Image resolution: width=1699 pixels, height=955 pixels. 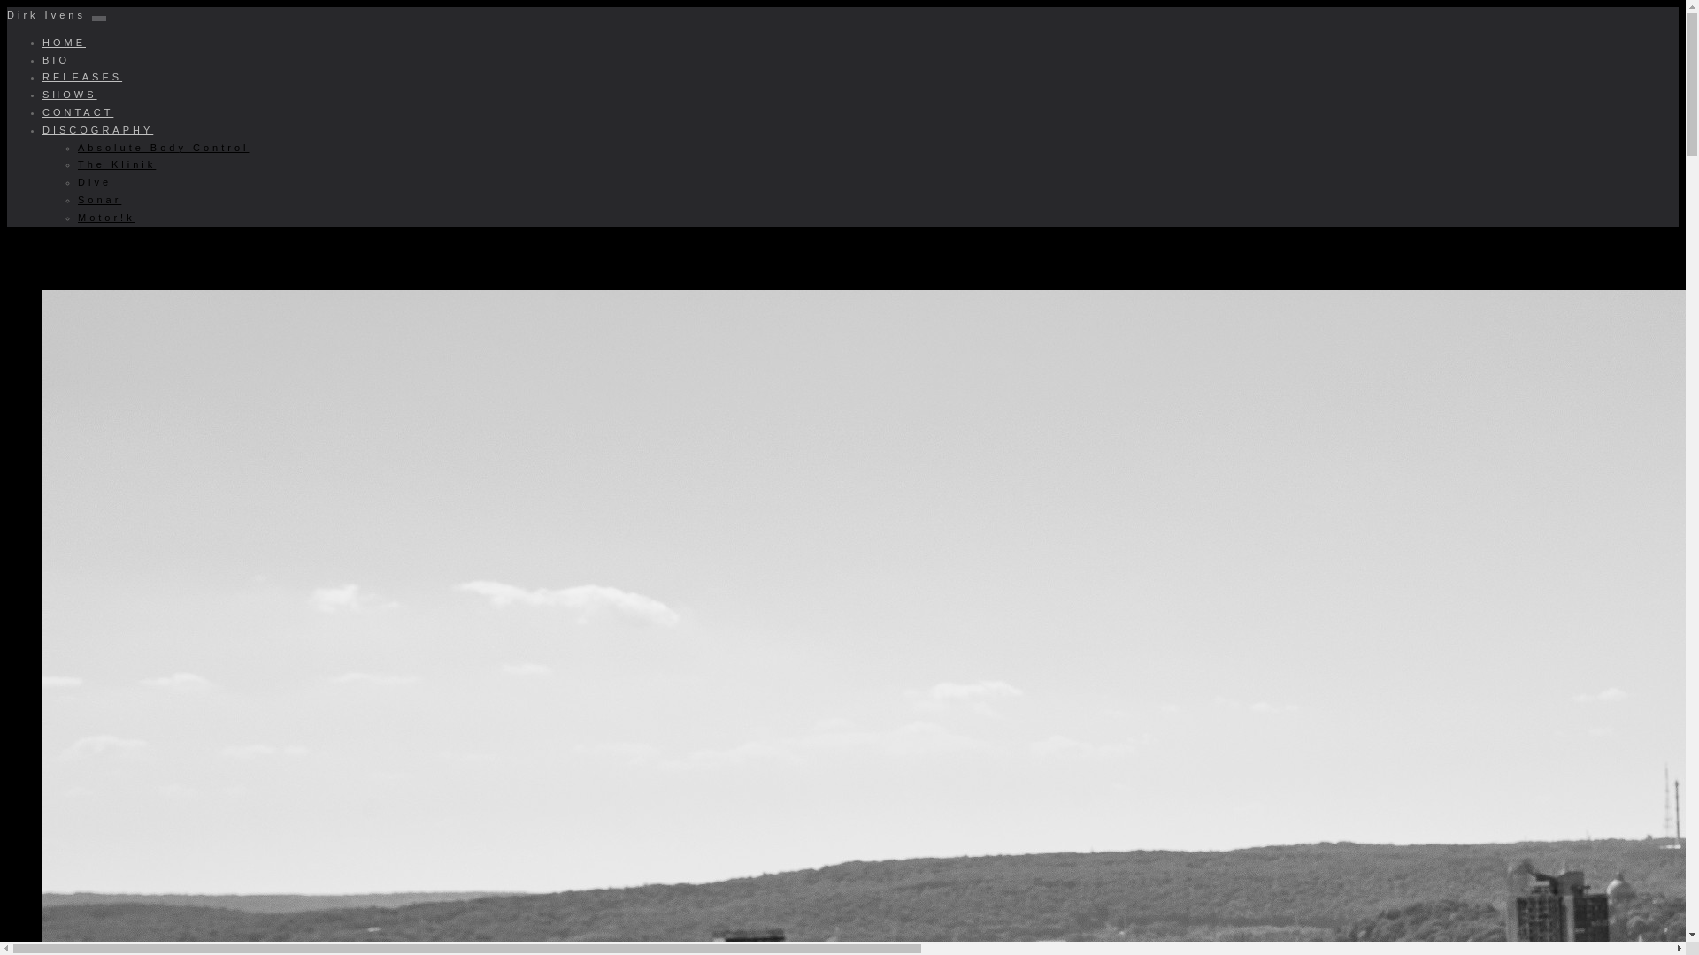 I want to click on Motor!k, so click(x=106, y=217).